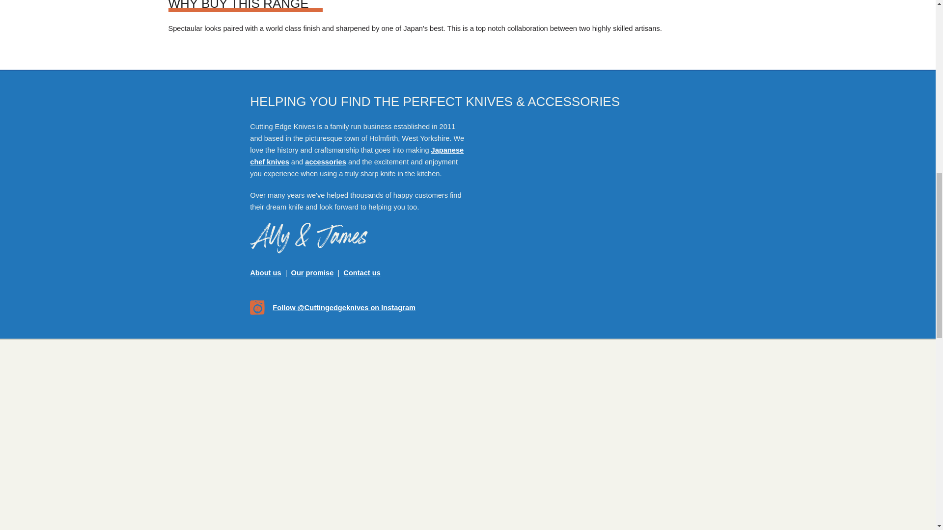 Image resolution: width=943 pixels, height=530 pixels. What do you see at coordinates (265, 272) in the screenshot?
I see `About Us` at bounding box center [265, 272].